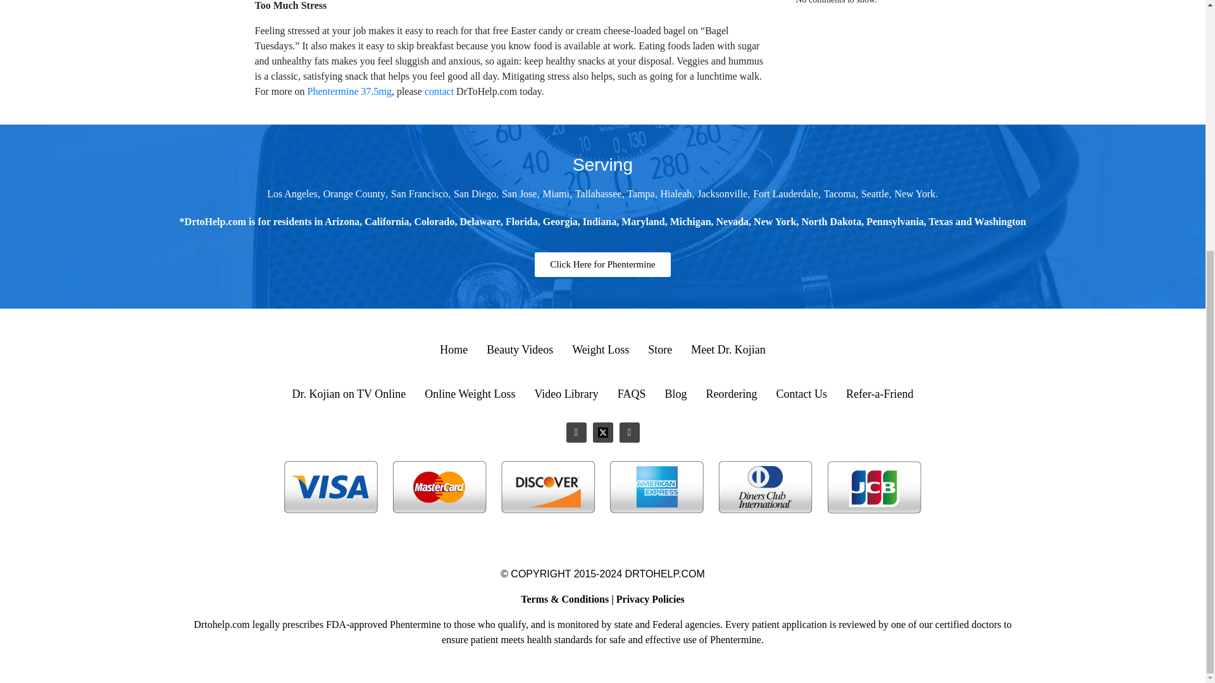  I want to click on Phentermine Weight Loss Assistance in Miami, so click(556, 194).